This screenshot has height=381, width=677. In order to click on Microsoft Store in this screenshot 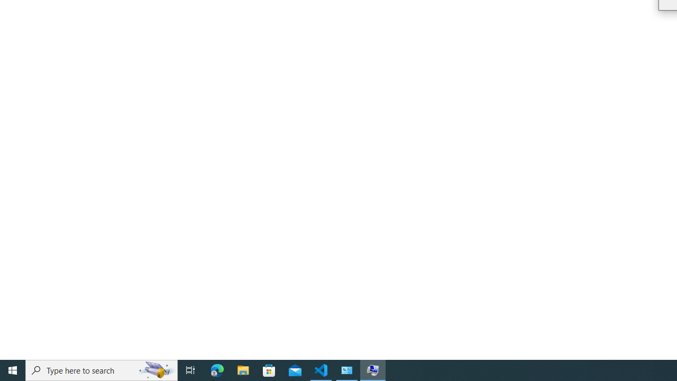, I will do `click(269, 370)`.